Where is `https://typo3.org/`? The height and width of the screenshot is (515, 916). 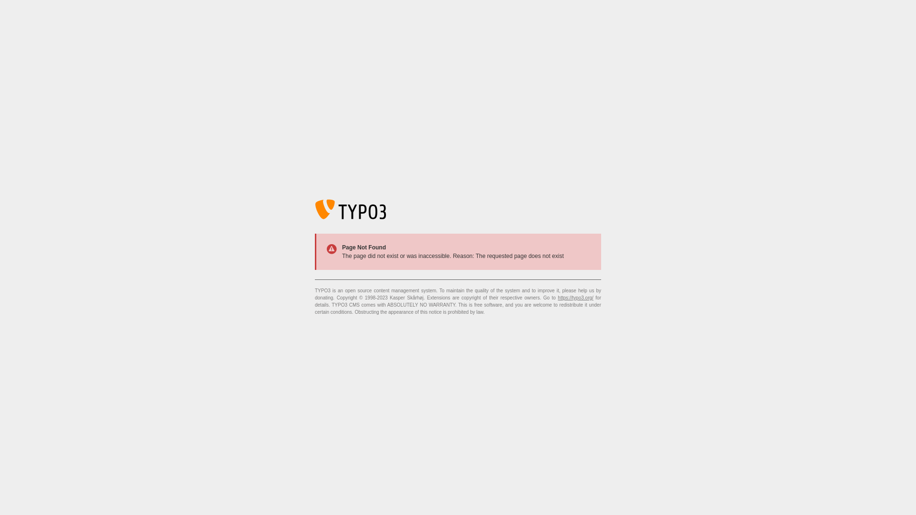
https://typo3.org/ is located at coordinates (575, 298).